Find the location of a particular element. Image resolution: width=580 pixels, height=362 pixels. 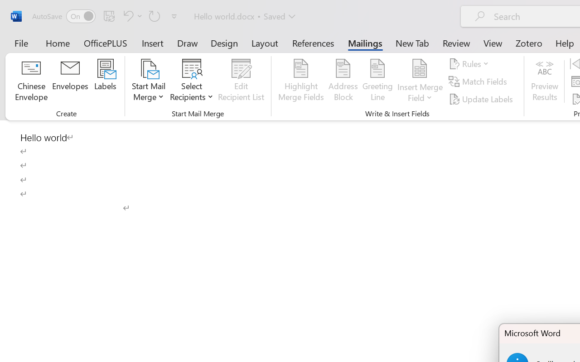

Start Mail Merge is located at coordinates (149, 81).